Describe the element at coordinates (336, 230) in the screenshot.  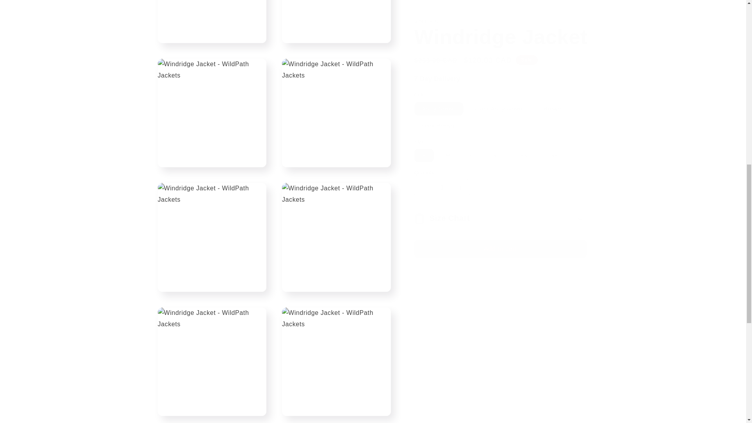
I see `Open media 7 in modal` at that location.